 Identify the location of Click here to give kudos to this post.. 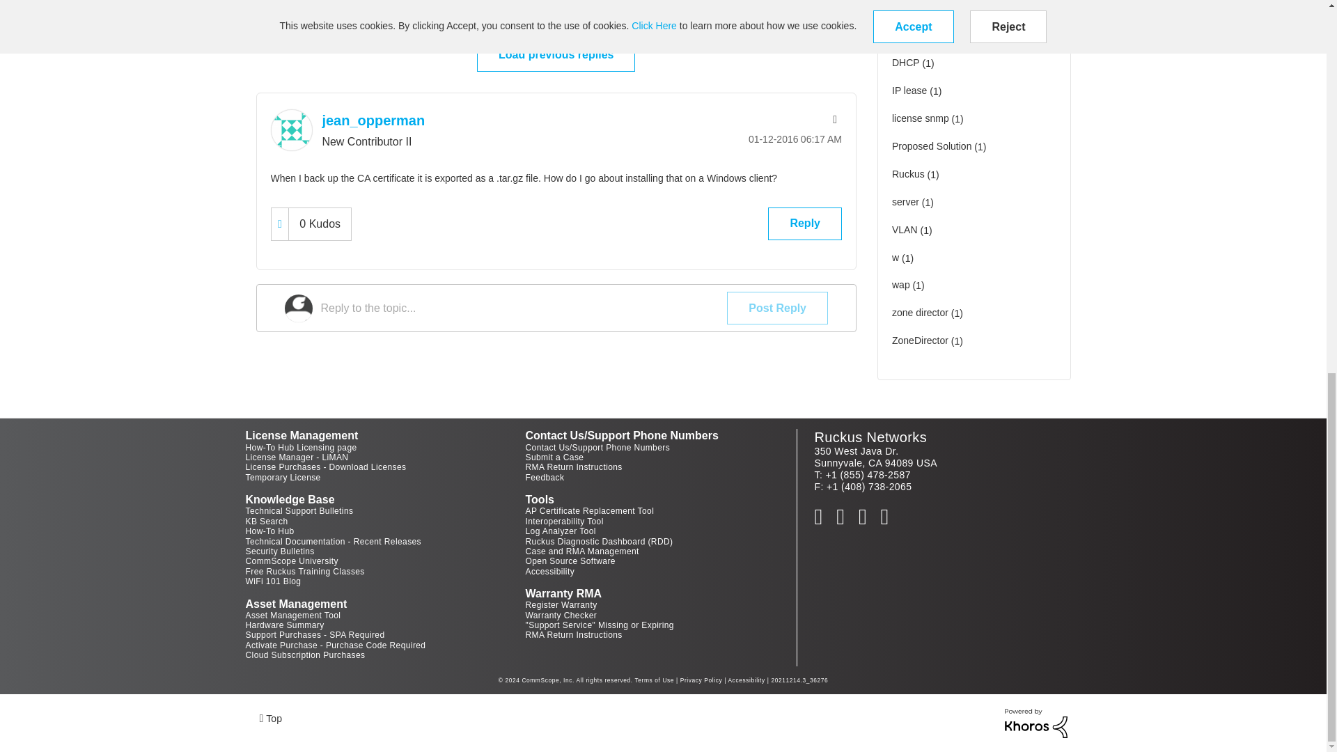
(280, 224).